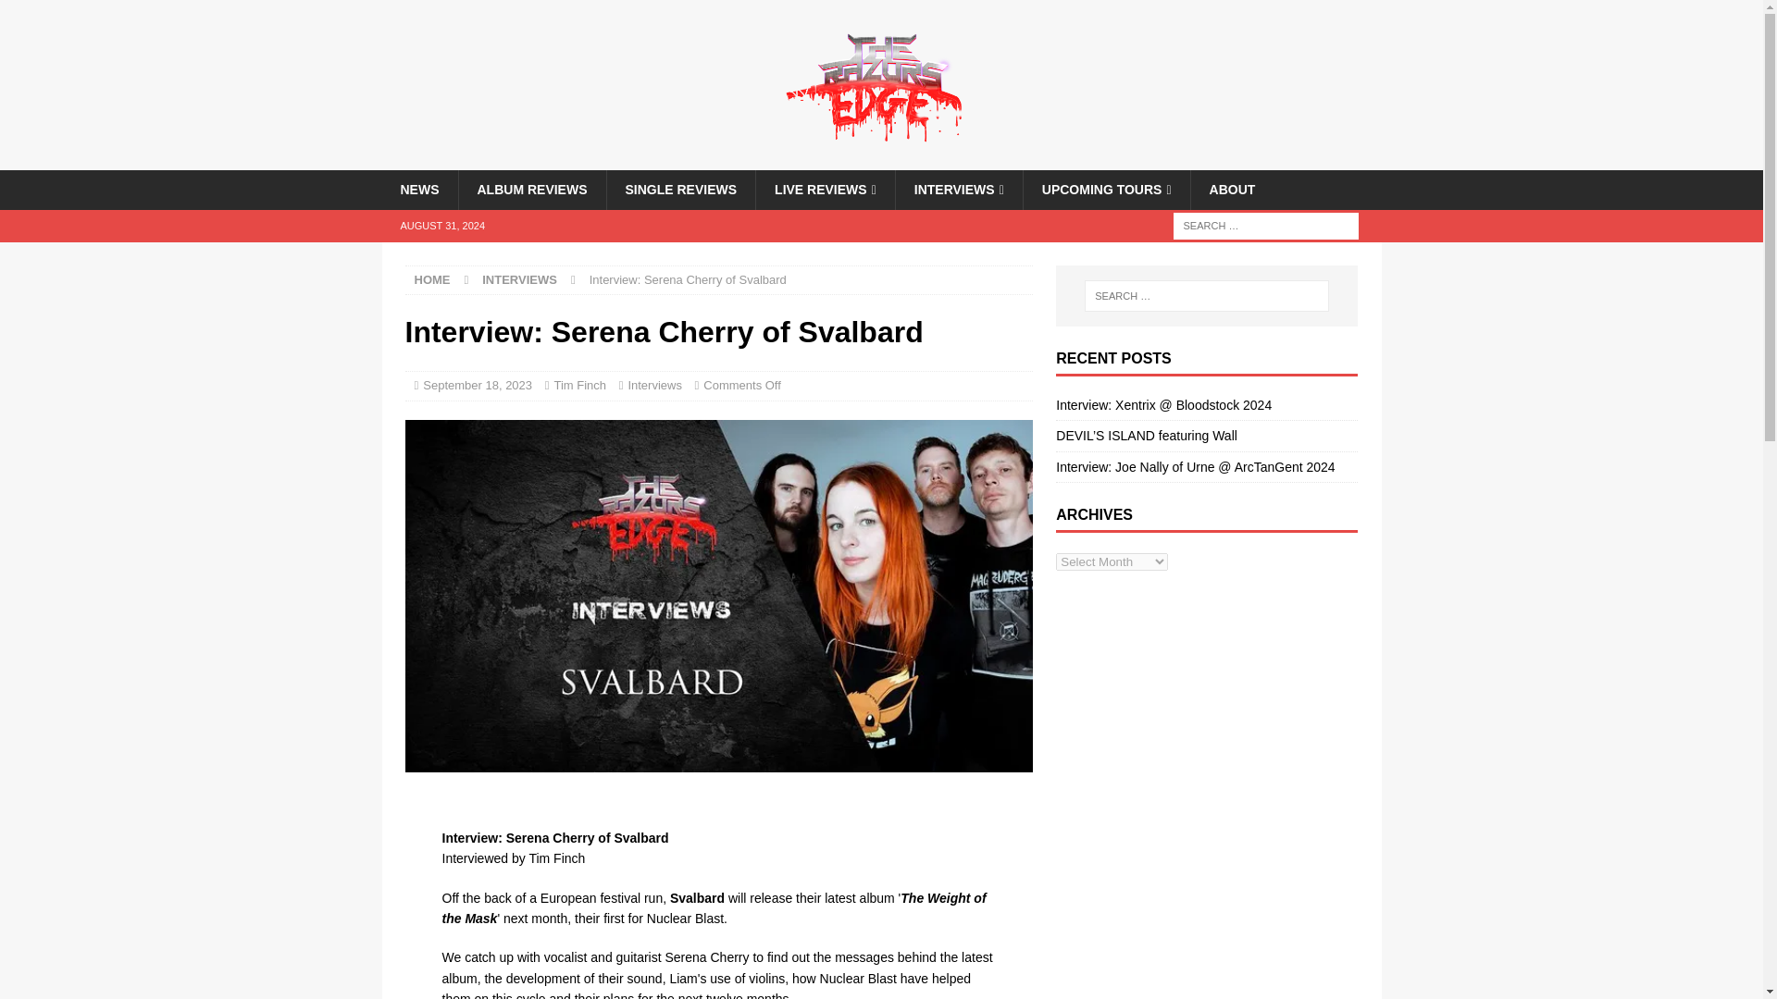 This screenshot has height=999, width=1777. I want to click on Search, so click(68, 15).